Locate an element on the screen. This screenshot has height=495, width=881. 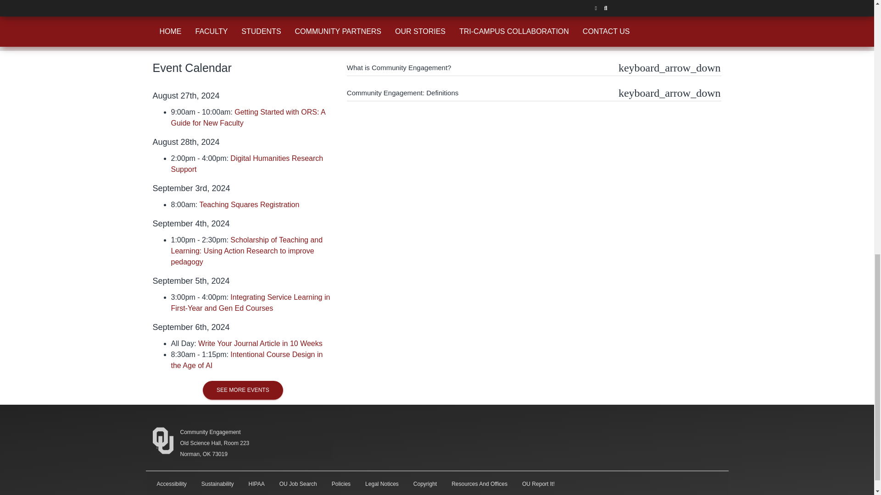
Intentional Course Design in the Age of AI is located at coordinates (246, 359).